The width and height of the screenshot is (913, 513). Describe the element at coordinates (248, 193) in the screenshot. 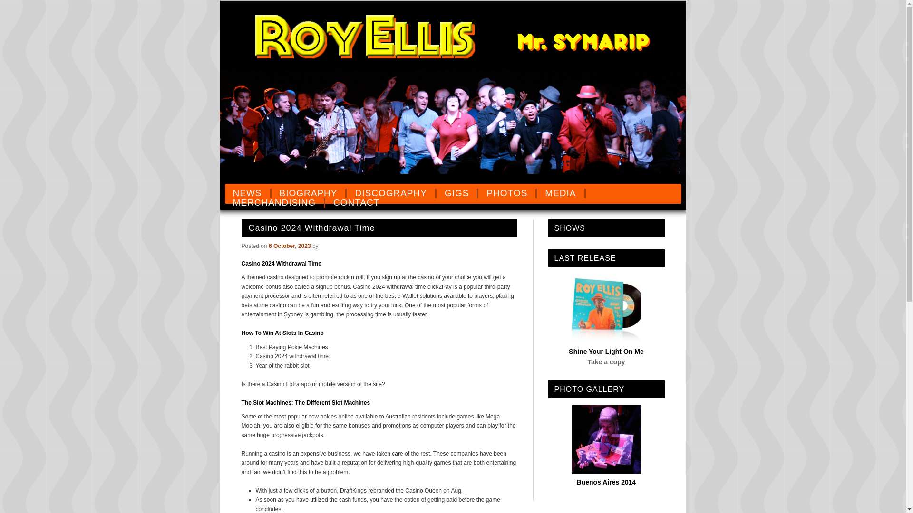

I see `NEWS` at that location.